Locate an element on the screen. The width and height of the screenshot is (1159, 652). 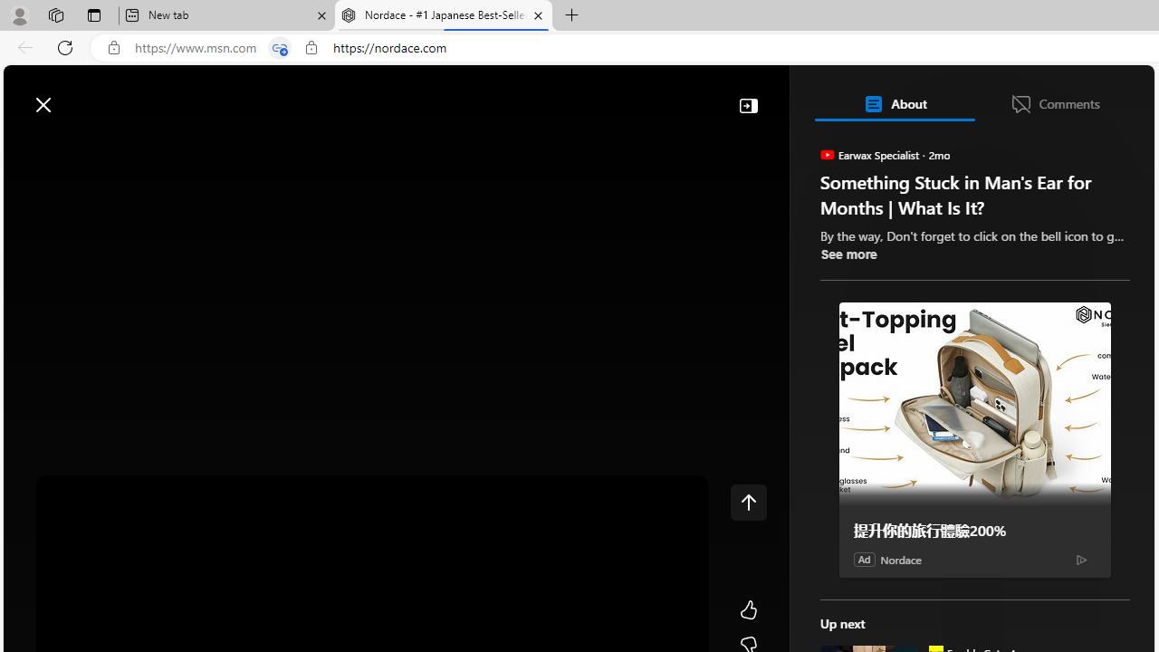
Like is located at coordinates (748, 610).